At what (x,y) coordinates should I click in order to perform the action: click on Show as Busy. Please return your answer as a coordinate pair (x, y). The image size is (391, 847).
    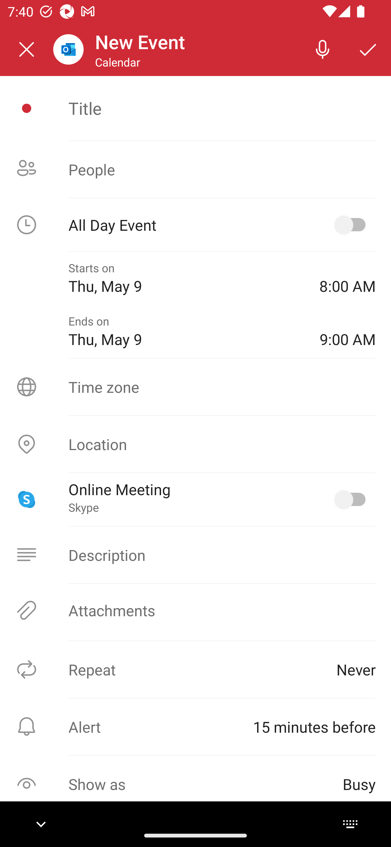
    Looking at the image, I should click on (195, 784).